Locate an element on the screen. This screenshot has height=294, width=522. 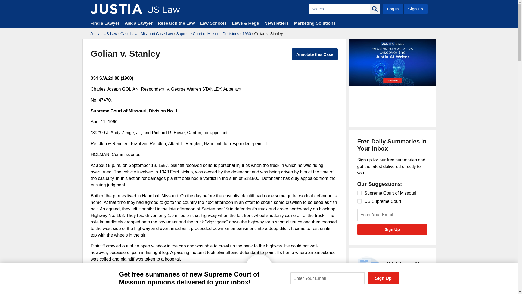
Law Schools is located at coordinates (213, 23).